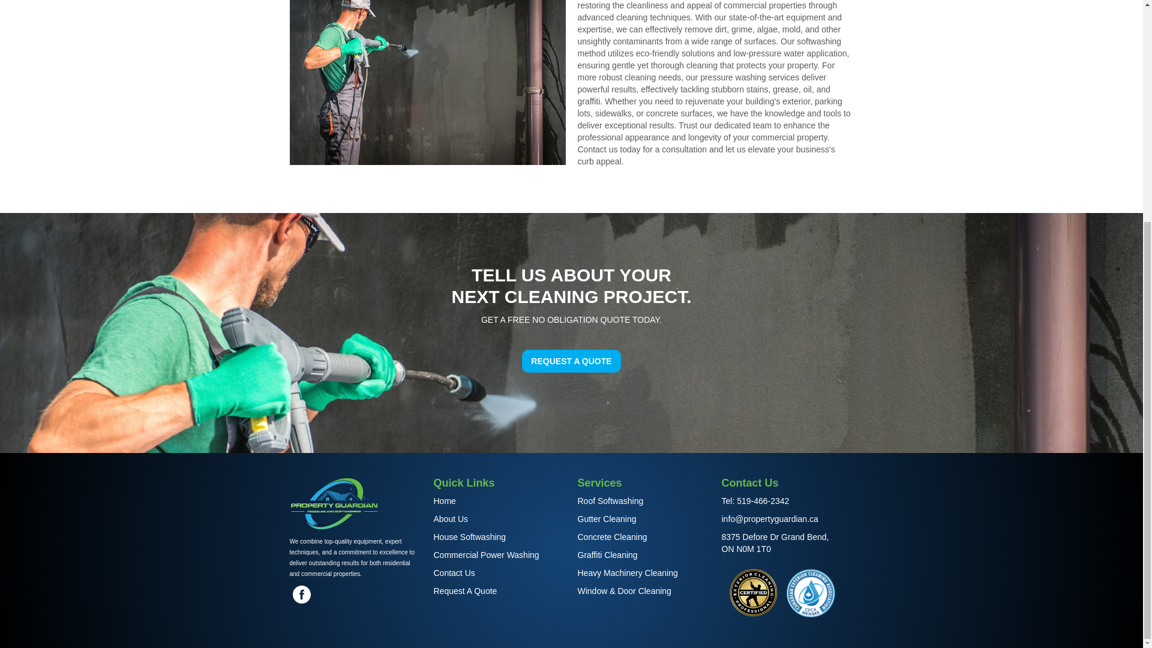 Image resolution: width=1152 pixels, height=648 pixels. What do you see at coordinates (499, 573) in the screenshot?
I see `Contact Us` at bounding box center [499, 573].